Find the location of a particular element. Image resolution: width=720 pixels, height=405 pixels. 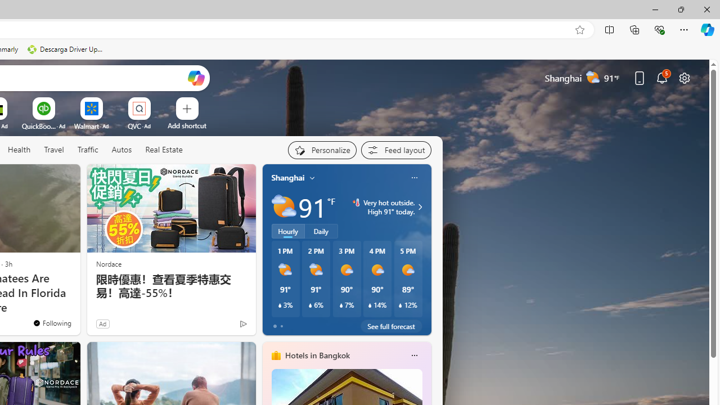

Feed settings is located at coordinates (396, 150).